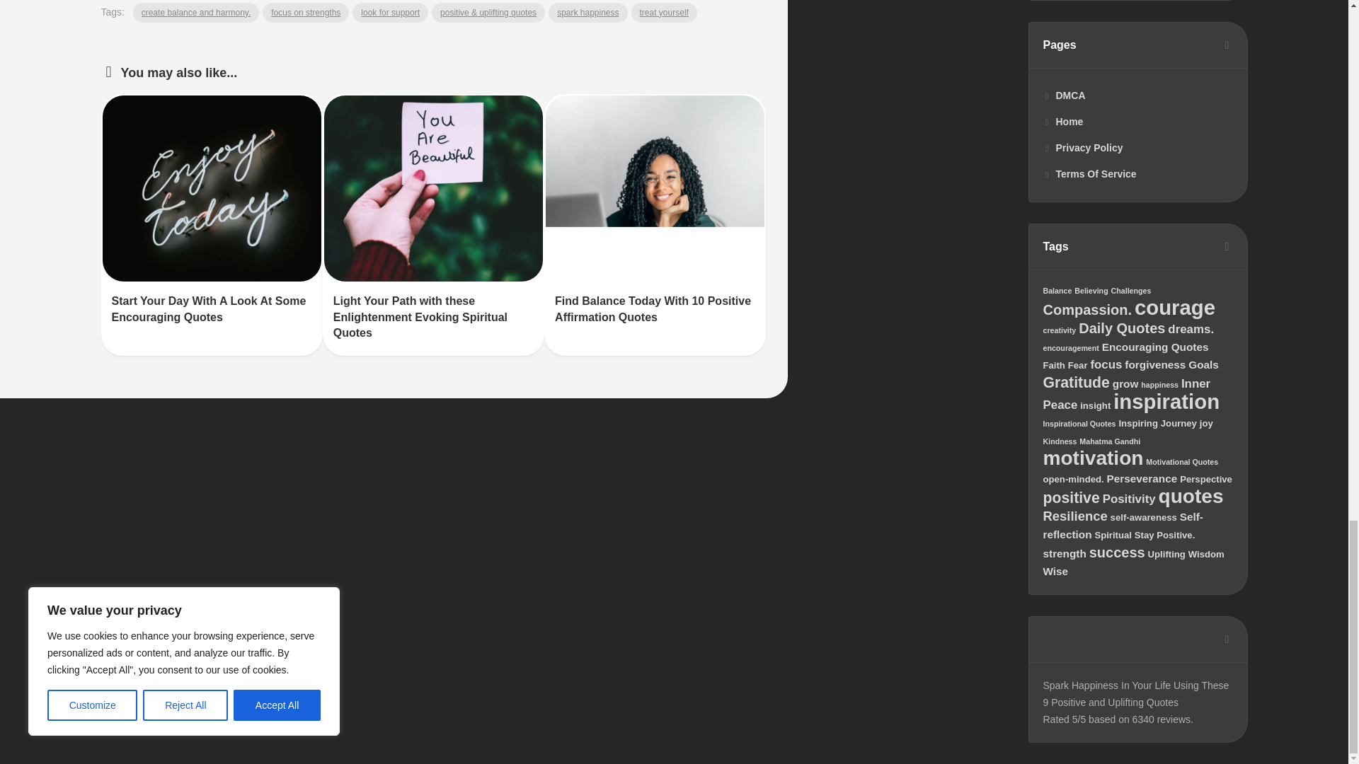 Image resolution: width=1359 pixels, height=764 pixels. What do you see at coordinates (664, 13) in the screenshot?
I see `treat yourself` at bounding box center [664, 13].